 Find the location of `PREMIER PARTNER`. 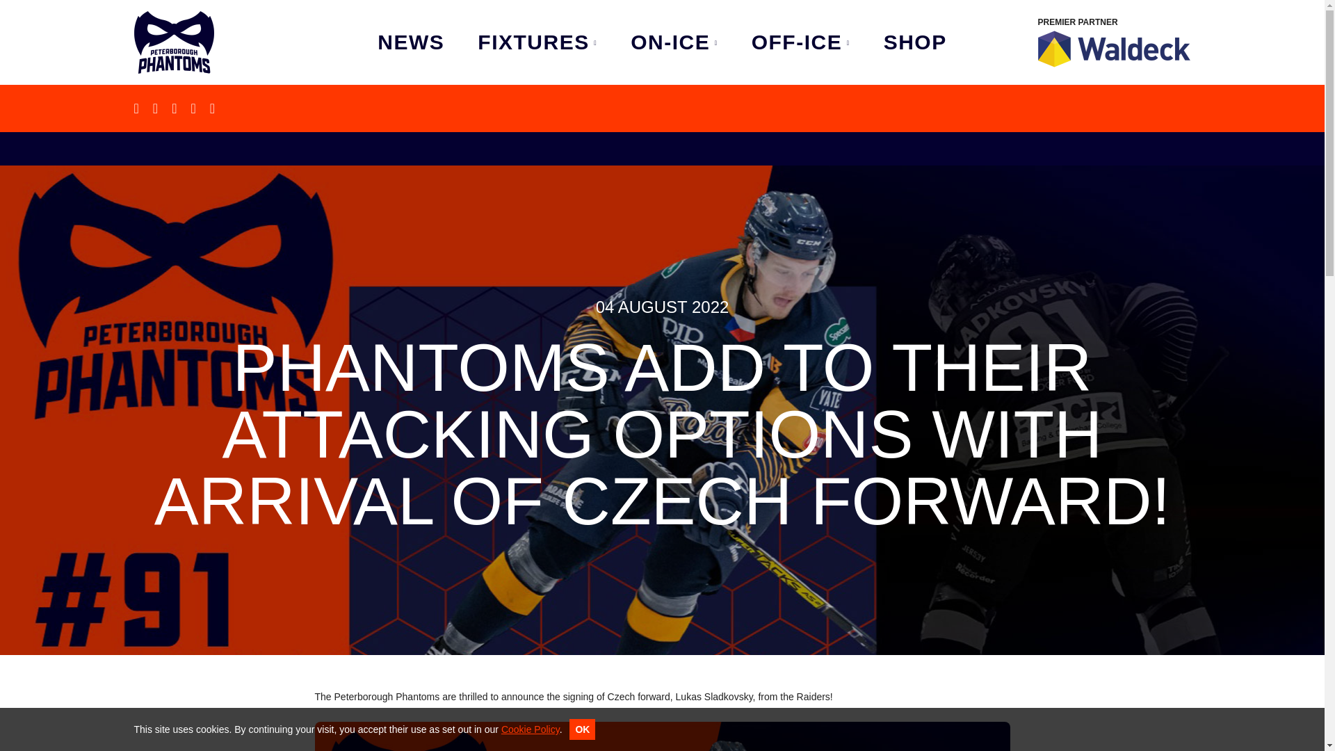

PREMIER PARTNER is located at coordinates (1114, 42).